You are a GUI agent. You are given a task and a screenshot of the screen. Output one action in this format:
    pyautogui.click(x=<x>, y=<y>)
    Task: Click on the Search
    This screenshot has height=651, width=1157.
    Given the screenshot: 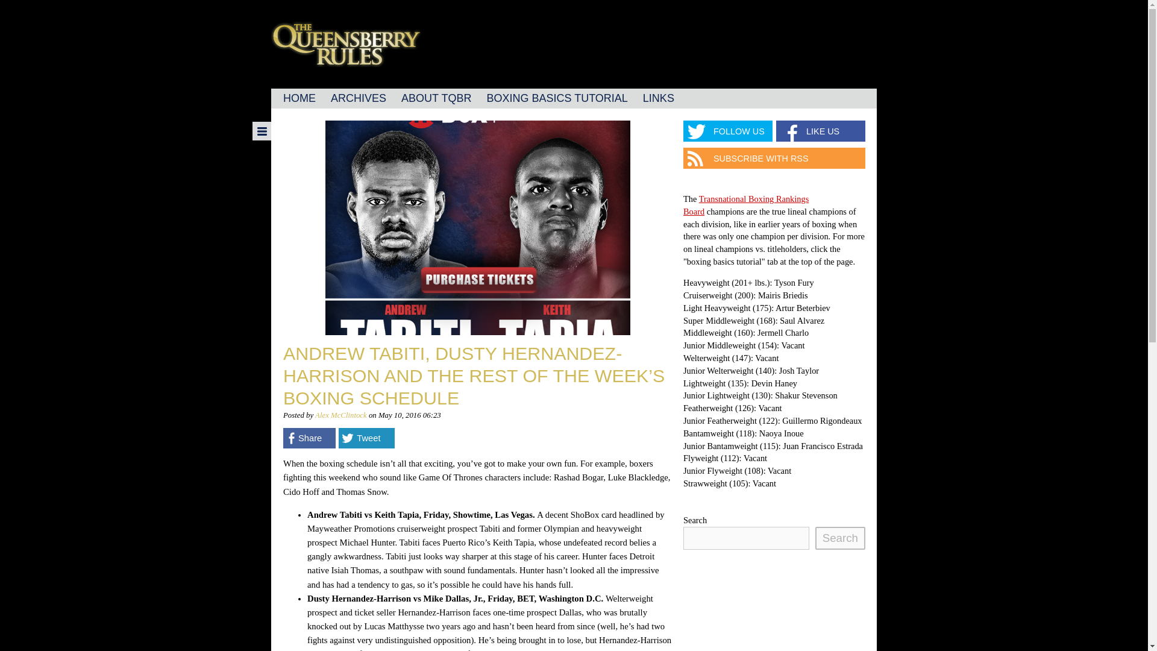 What is the action you would take?
    pyautogui.click(x=840, y=538)
    